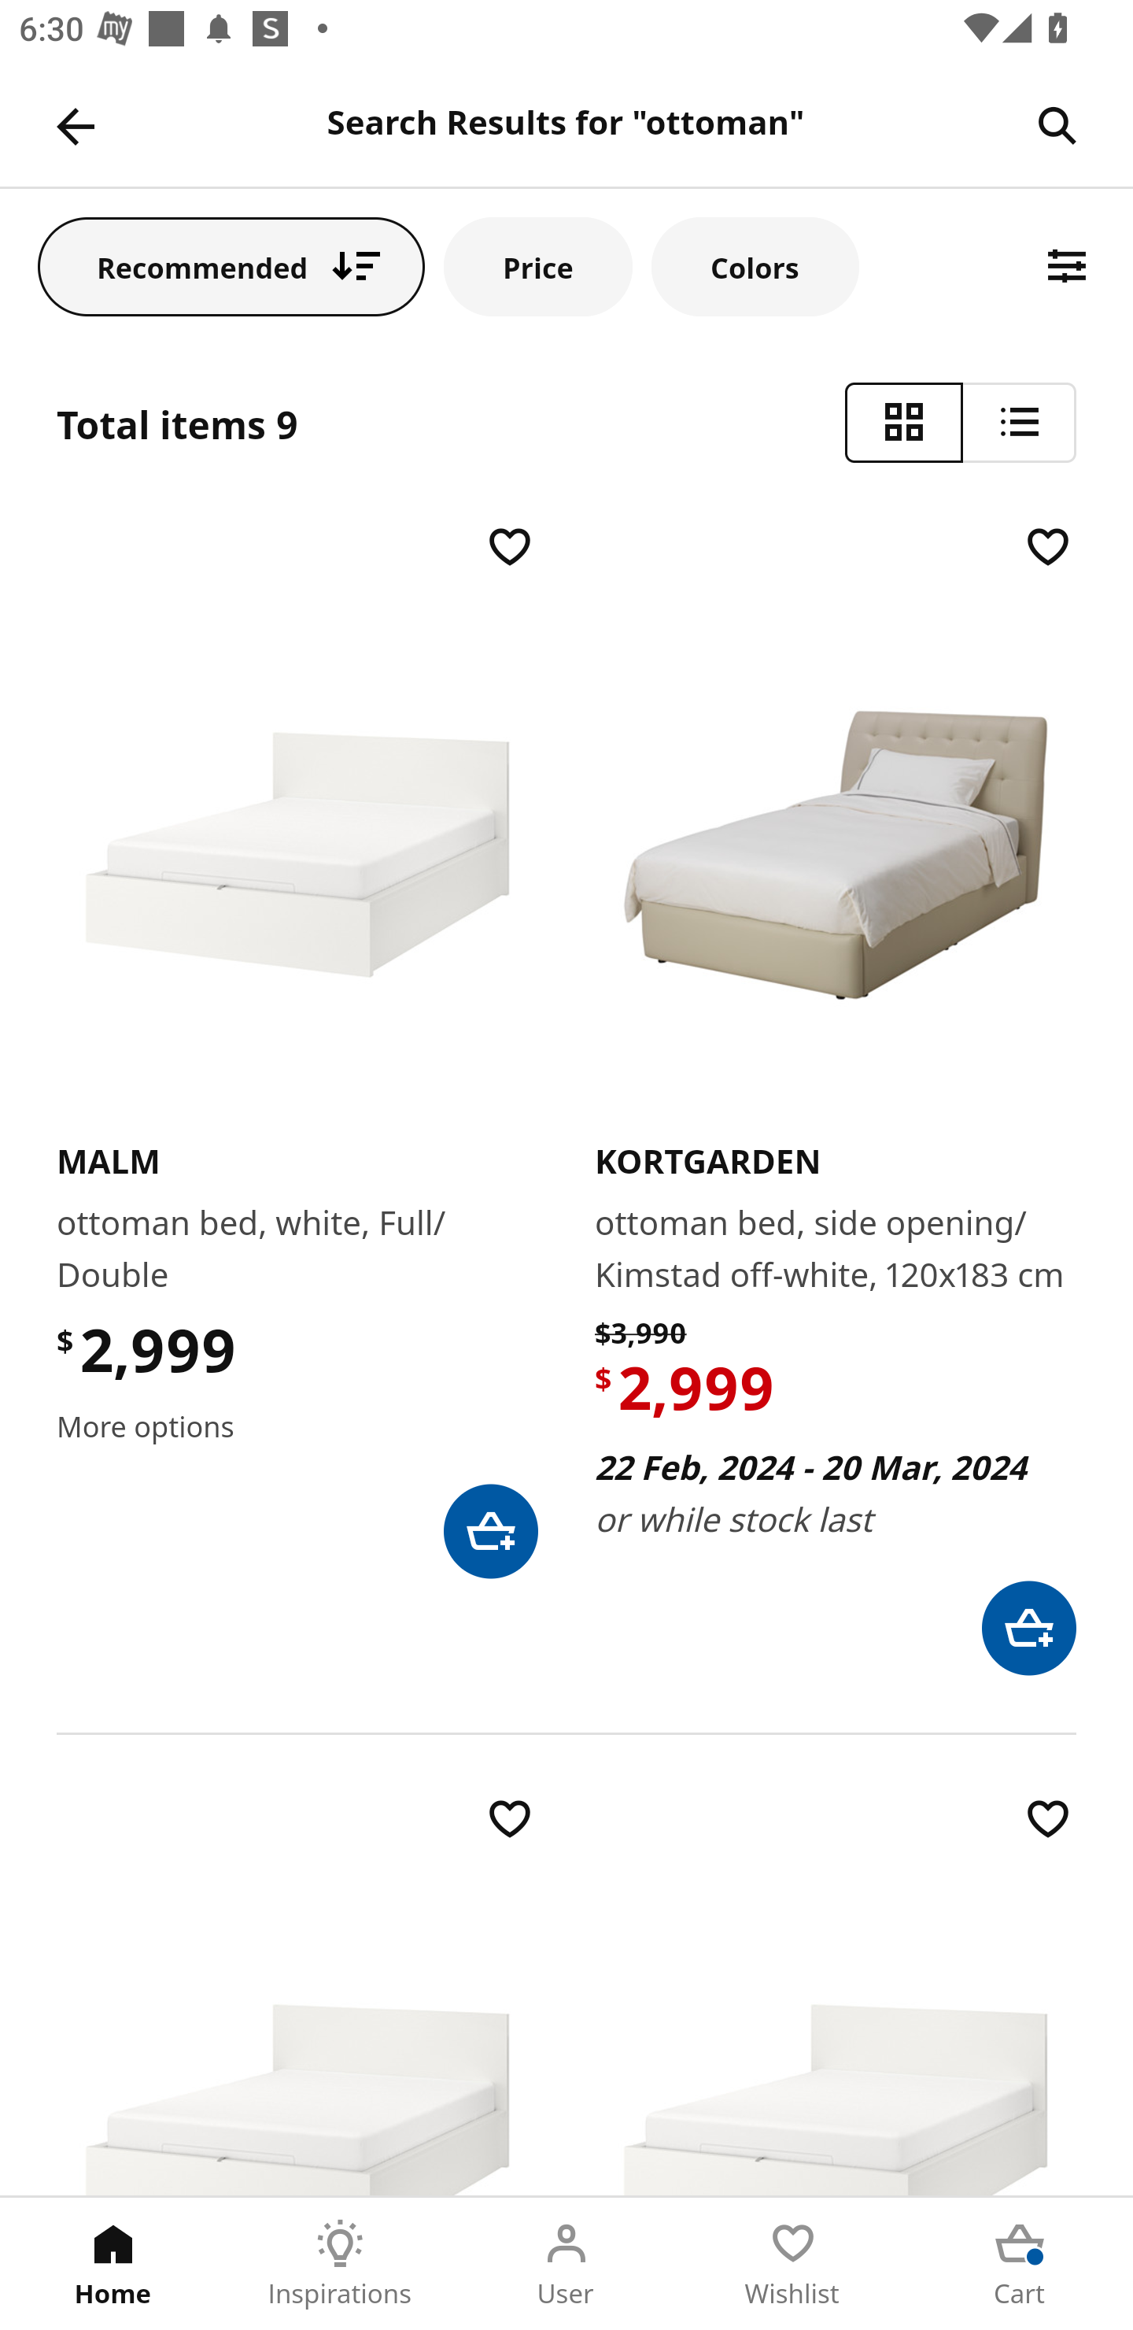 The image size is (1133, 2330). I want to click on Colors, so click(755, 266).